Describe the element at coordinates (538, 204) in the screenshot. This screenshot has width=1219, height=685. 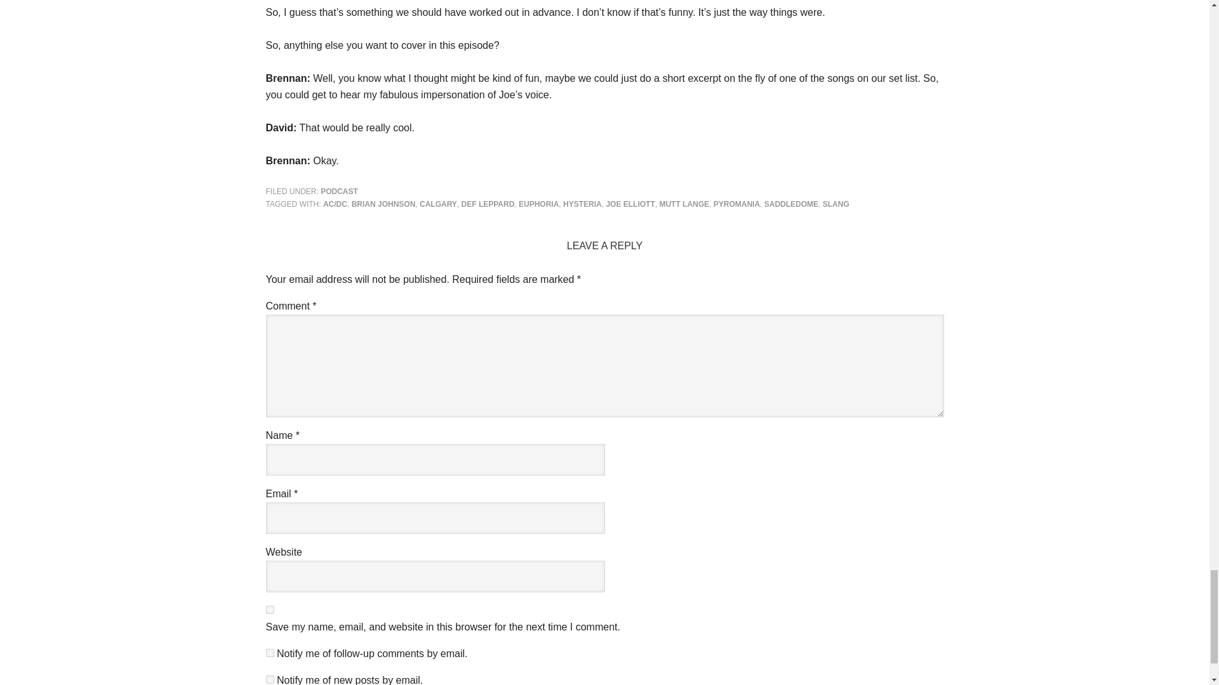
I see `EUPHORIA` at that location.